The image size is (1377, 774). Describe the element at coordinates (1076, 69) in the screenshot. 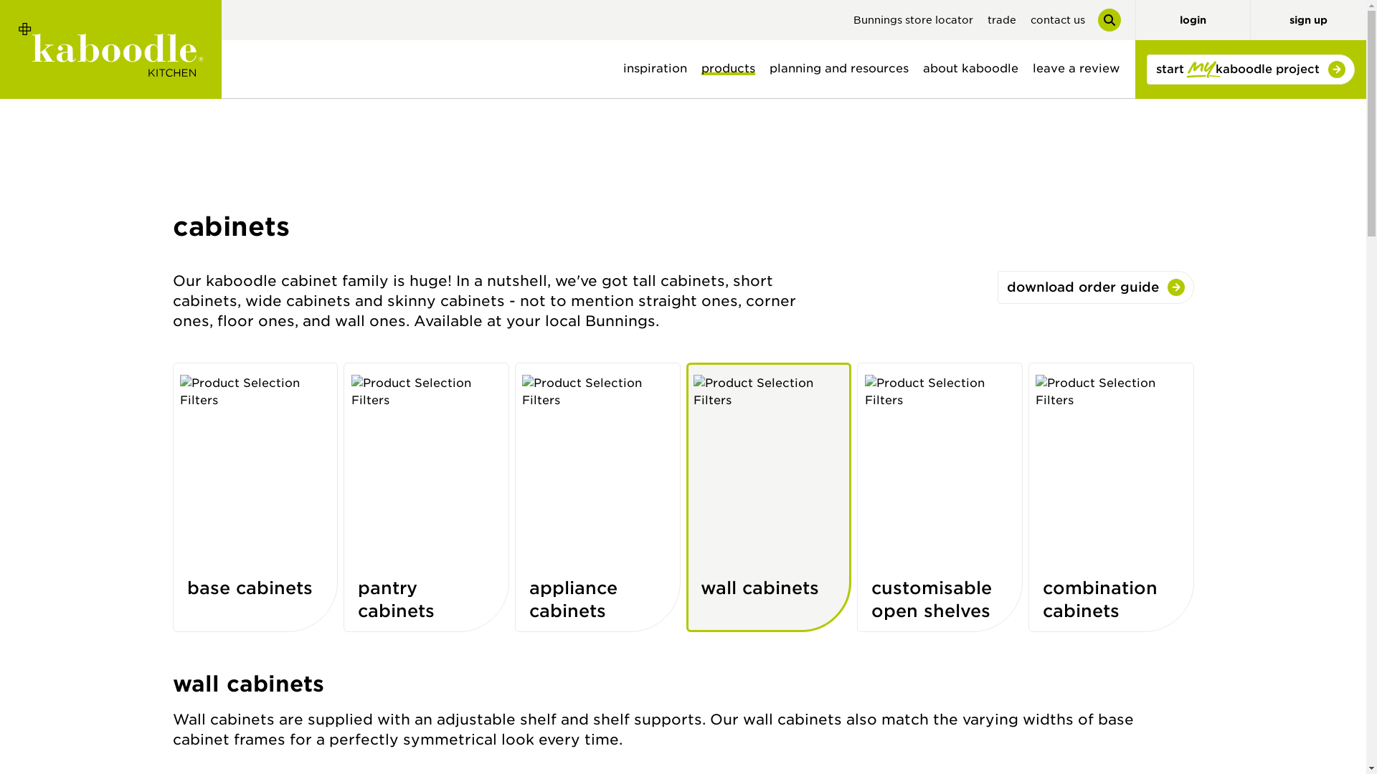

I see `leave a review` at that location.